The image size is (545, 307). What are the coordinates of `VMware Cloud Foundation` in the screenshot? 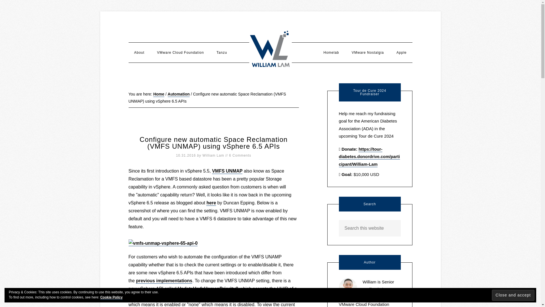 It's located at (180, 53).